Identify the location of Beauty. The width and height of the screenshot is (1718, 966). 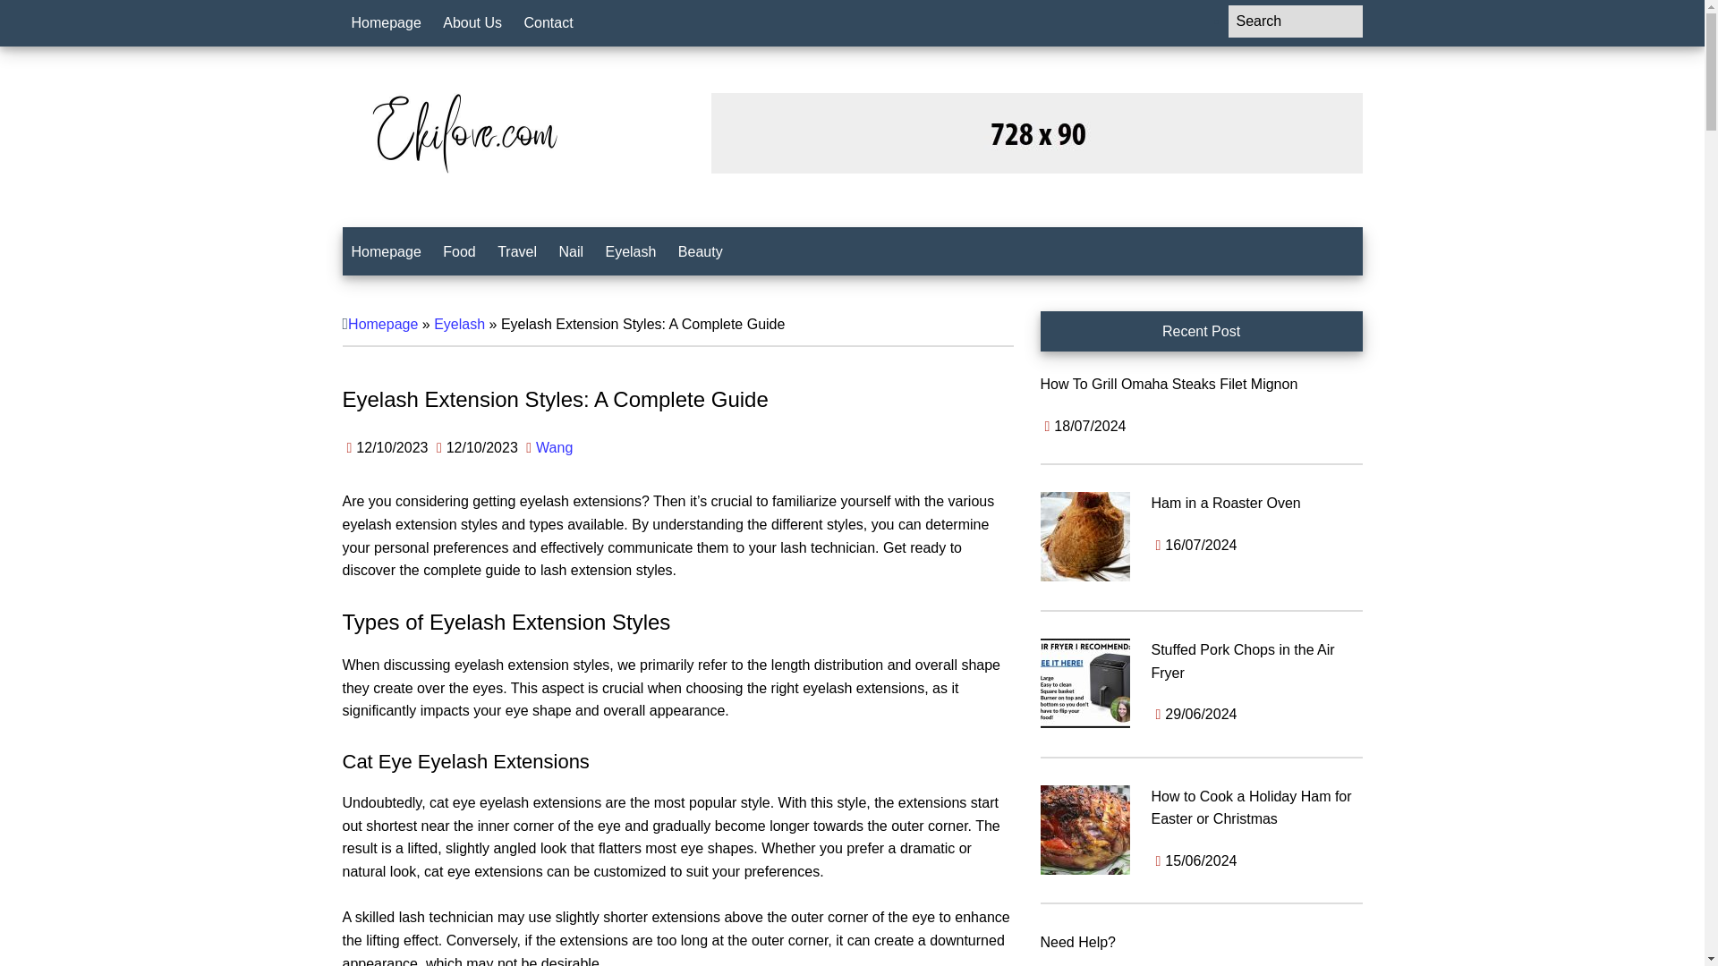
(700, 251).